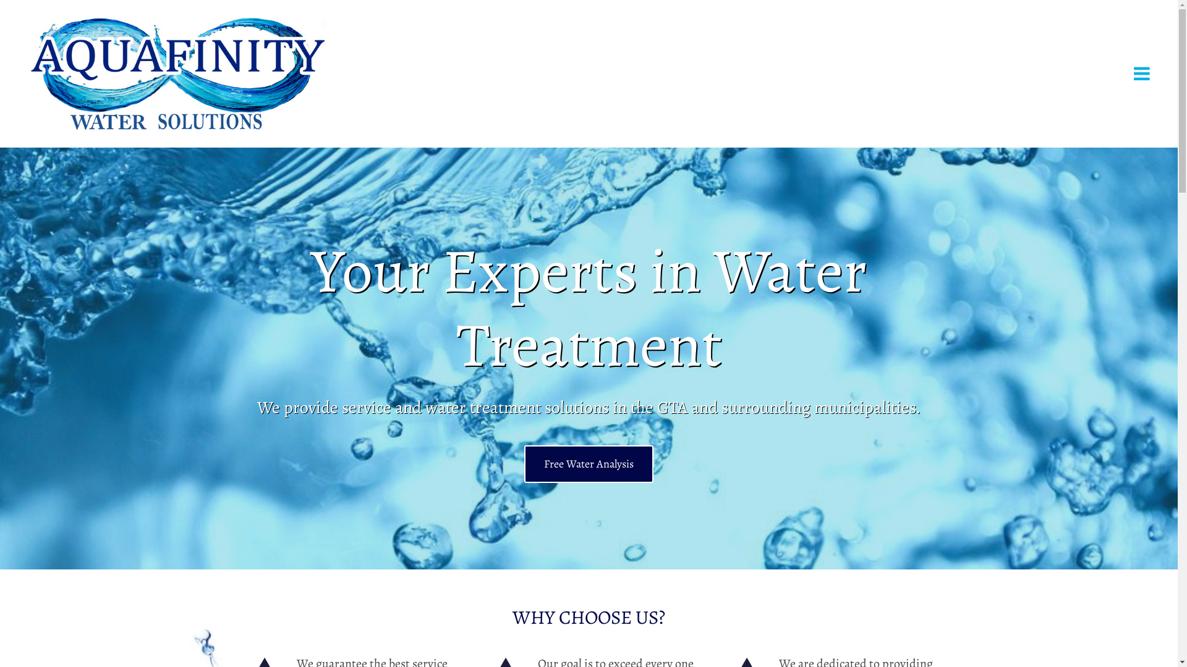 This screenshot has width=1187, height=667. Describe the element at coordinates (589, 464) in the screenshot. I see `Free Water Analysis` at that location.